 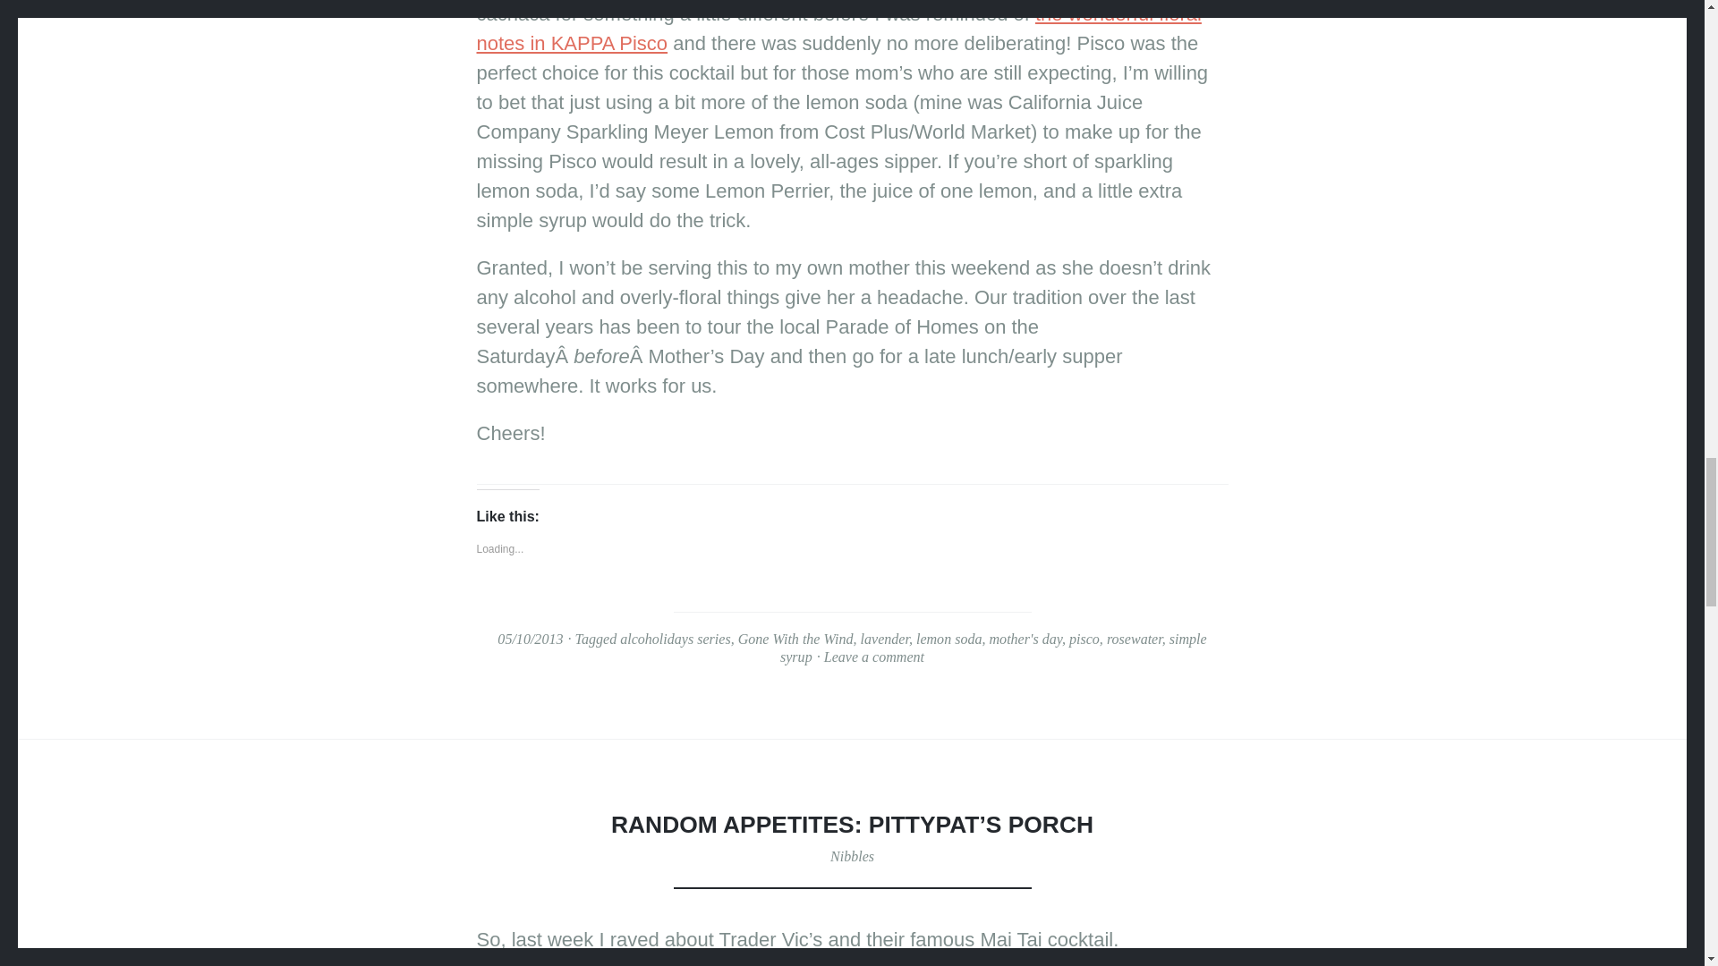 I want to click on pisco, so click(x=1084, y=639).